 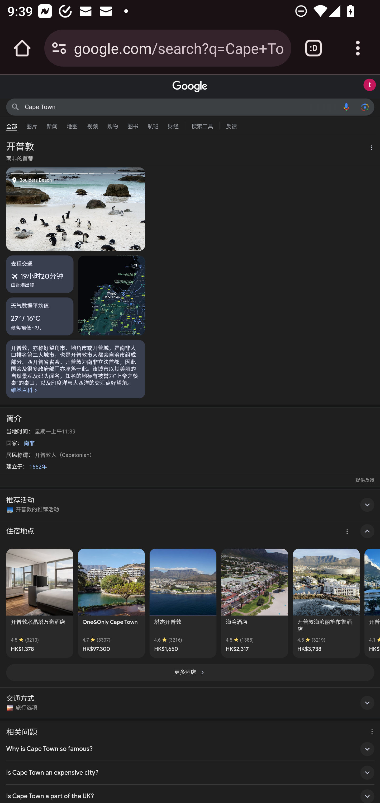 I want to click on Is Cape Town a part of the UK?, so click(x=190, y=794).